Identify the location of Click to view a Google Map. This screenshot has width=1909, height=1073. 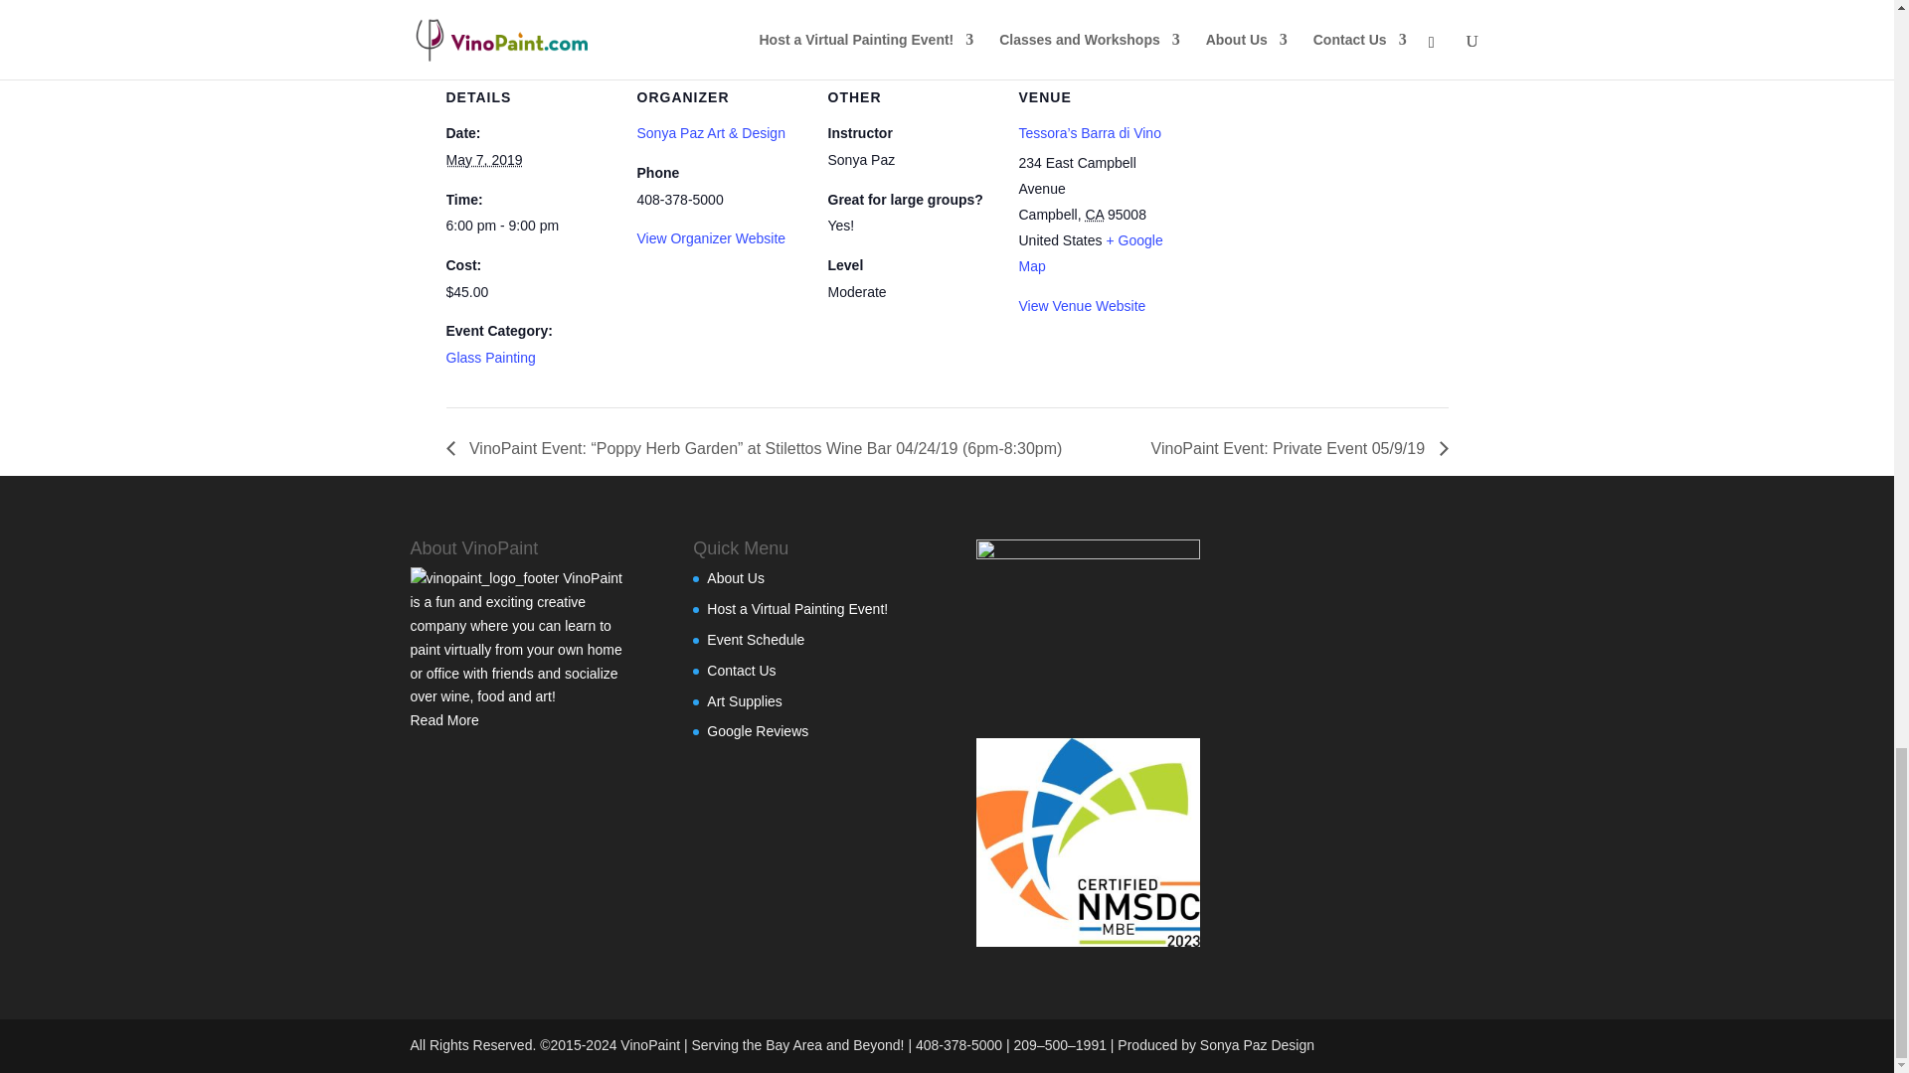
(1090, 253).